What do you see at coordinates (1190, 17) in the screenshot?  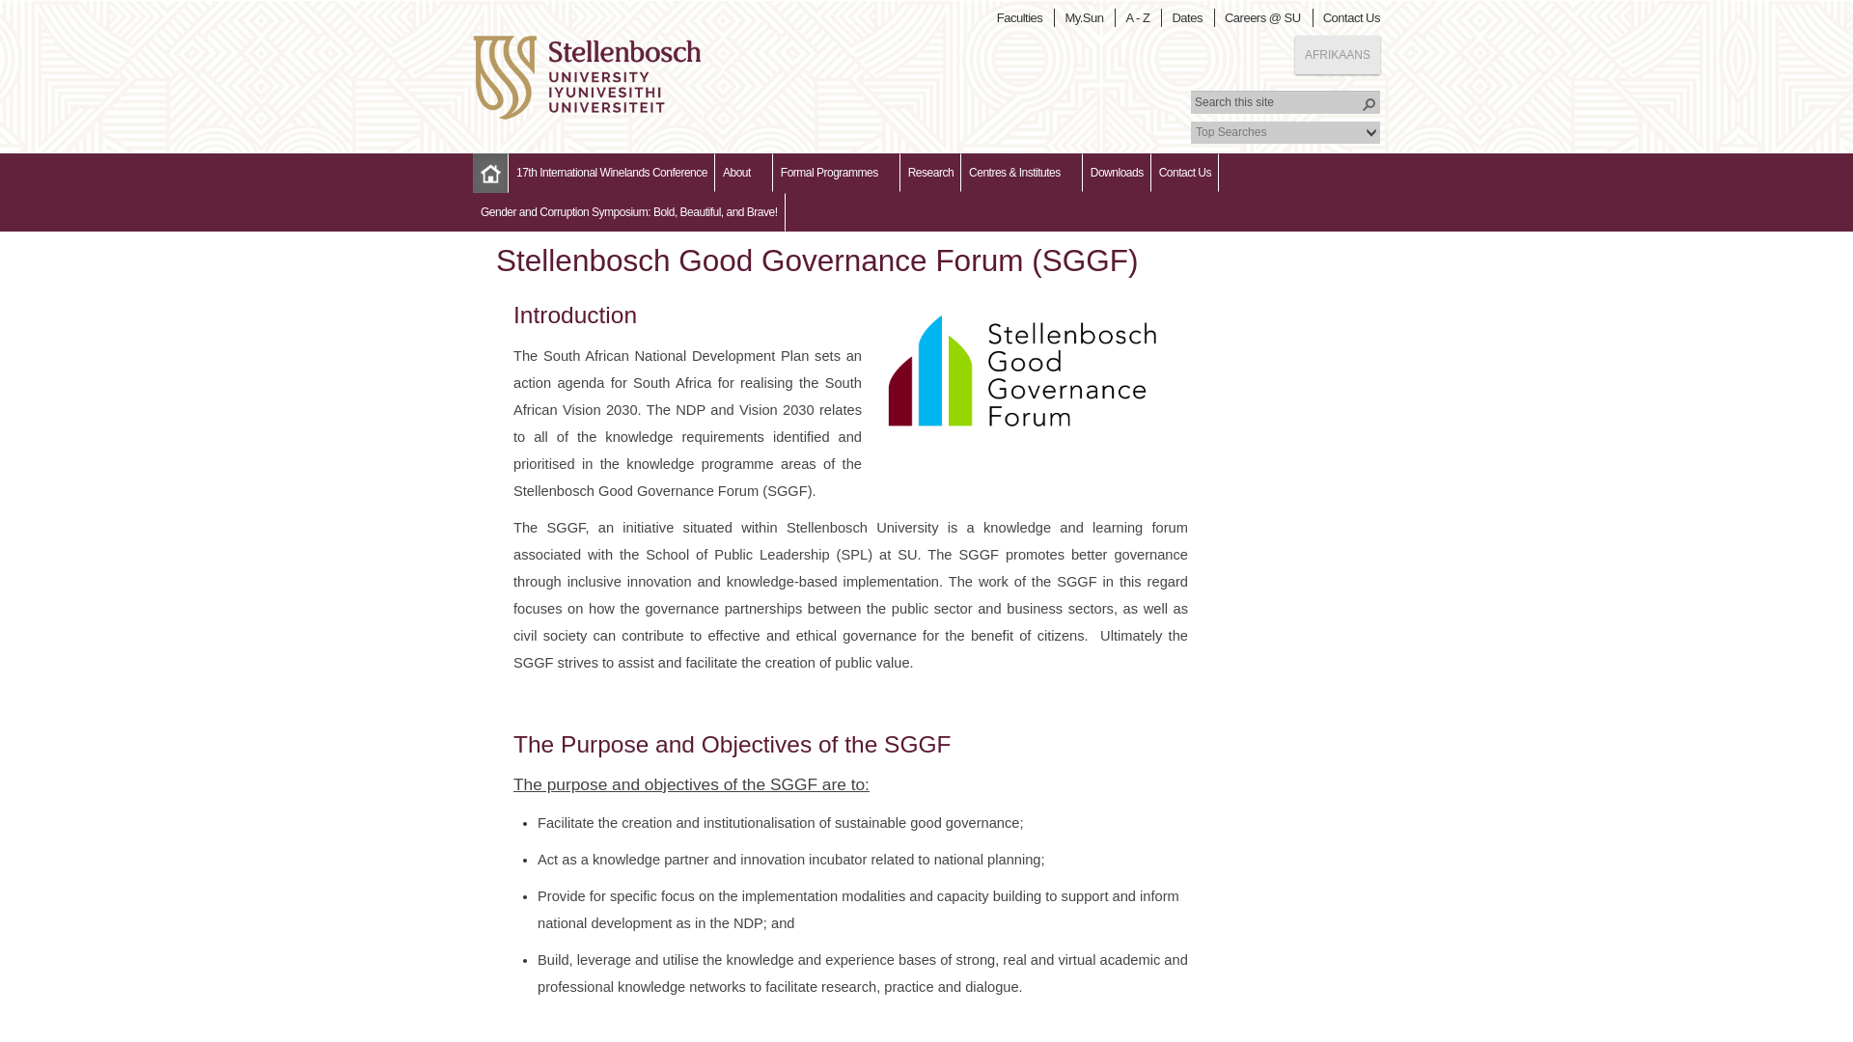 I see `Dates` at bounding box center [1190, 17].